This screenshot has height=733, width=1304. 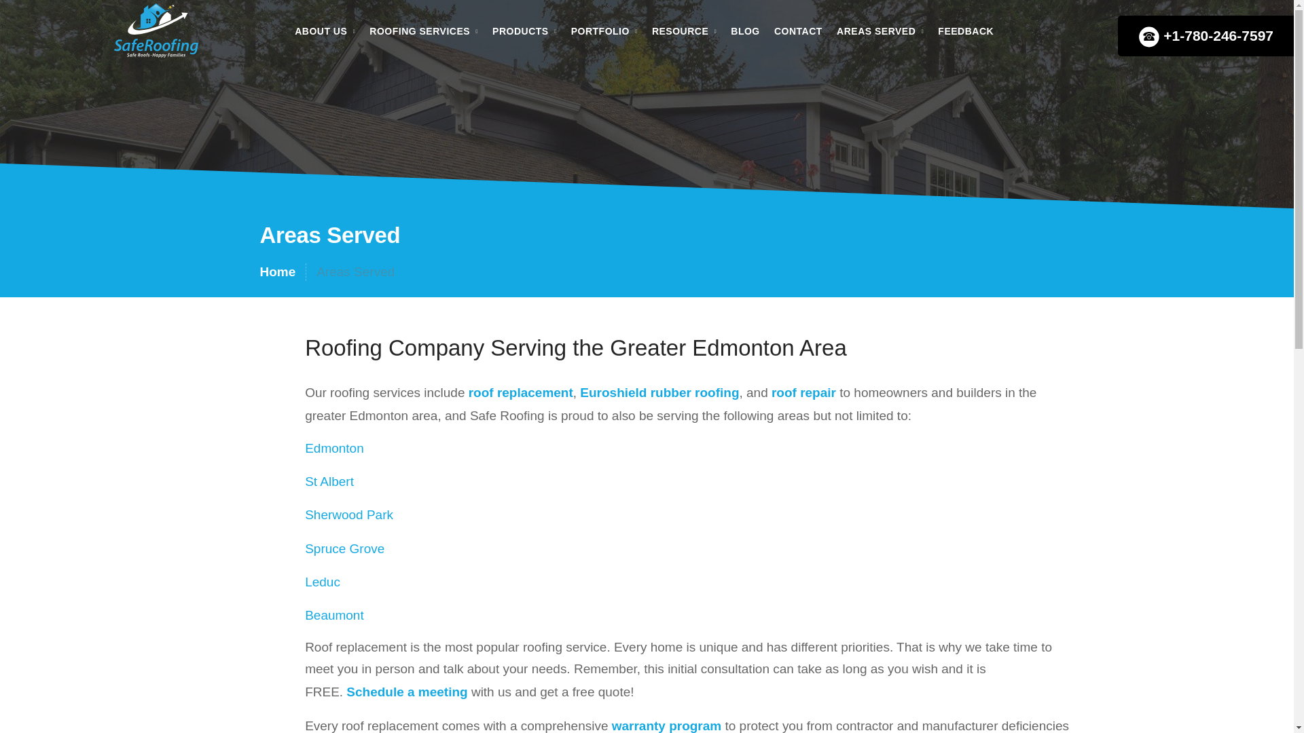 I want to click on Sherwood Park Roofer, so click(x=349, y=514).